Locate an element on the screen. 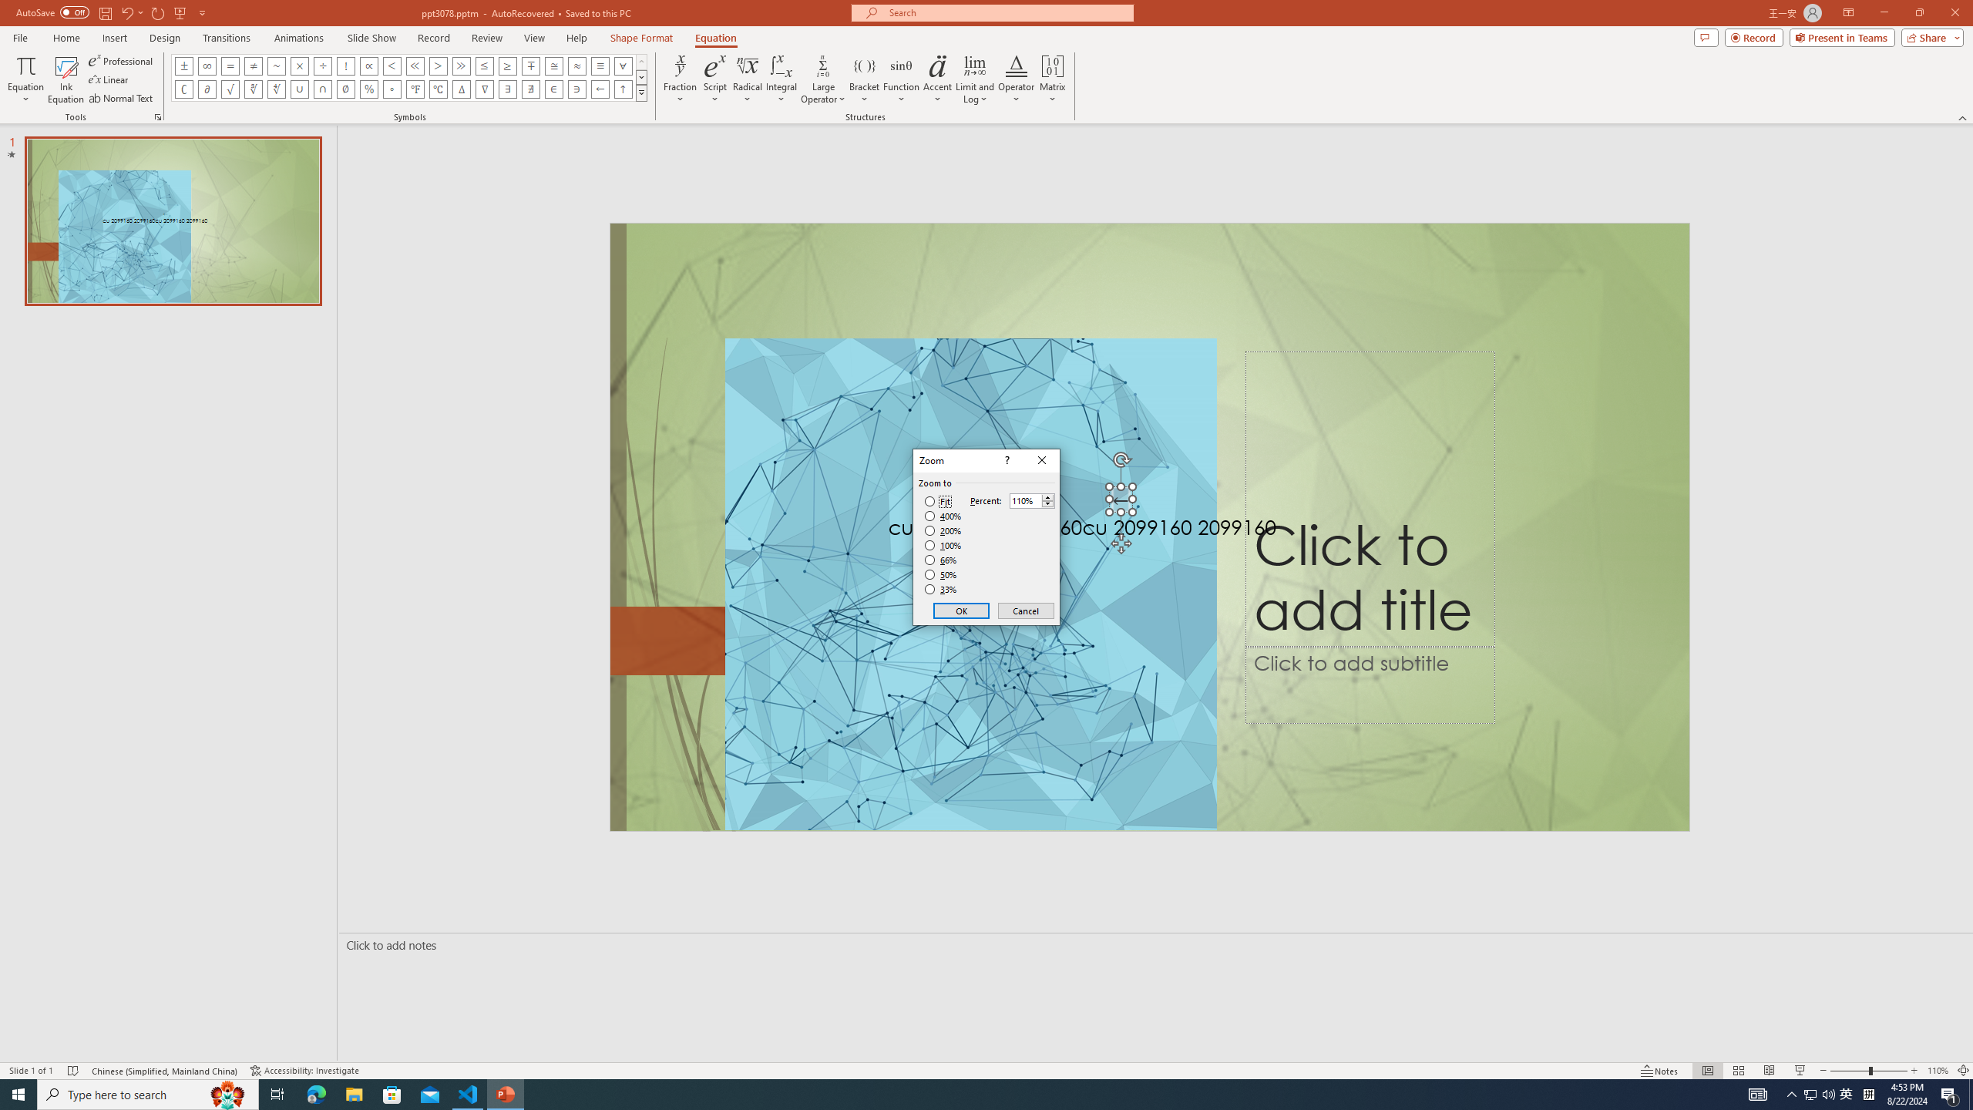 The image size is (1973, 1110). Equation Symbol Complement is located at coordinates (184, 89).